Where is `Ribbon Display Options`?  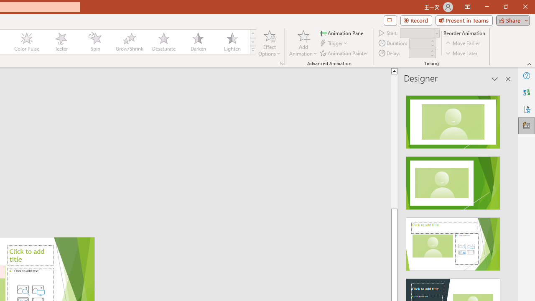
Ribbon Display Options is located at coordinates (467, 7).